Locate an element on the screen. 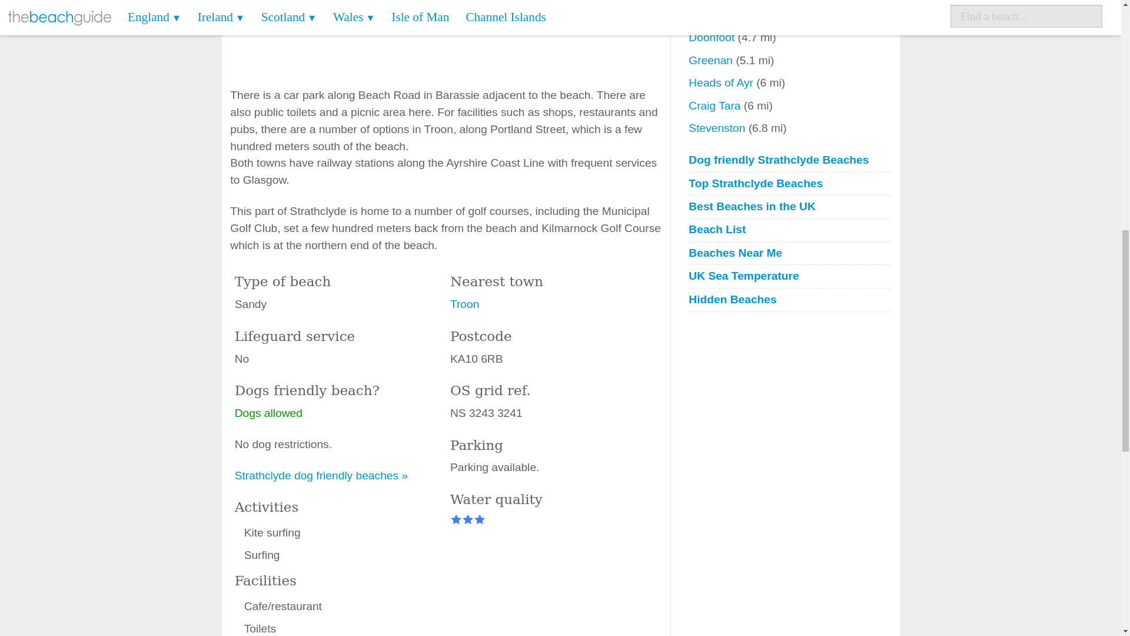 Image resolution: width=1130 pixels, height=636 pixels. Acceptable is located at coordinates (479, 519).